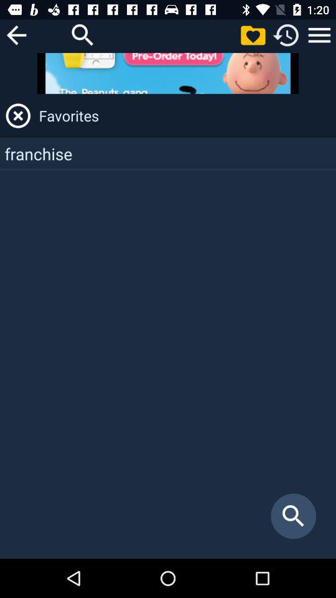 This screenshot has height=598, width=336. What do you see at coordinates (18, 116) in the screenshot?
I see `close the window` at bounding box center [18, 116].